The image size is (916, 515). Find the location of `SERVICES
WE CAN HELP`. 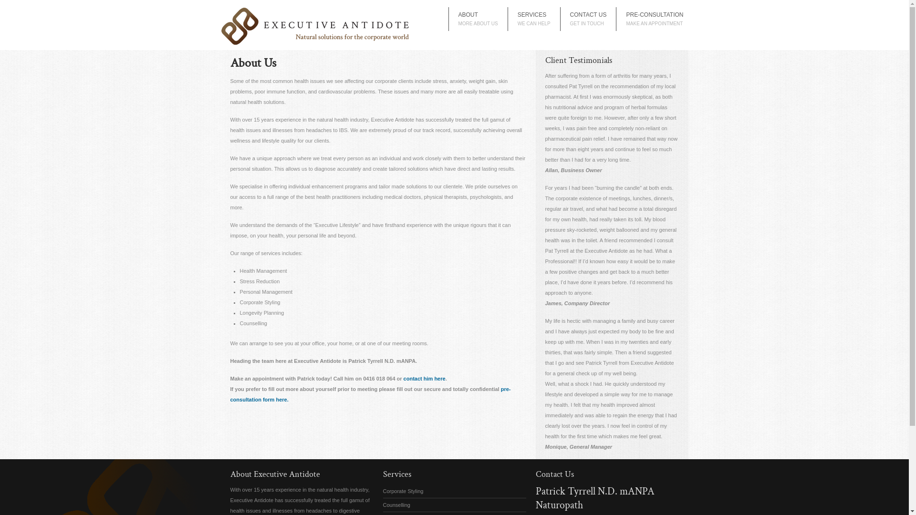

SERVICES
WE CAN HELP is located at coordinates (534, 19).